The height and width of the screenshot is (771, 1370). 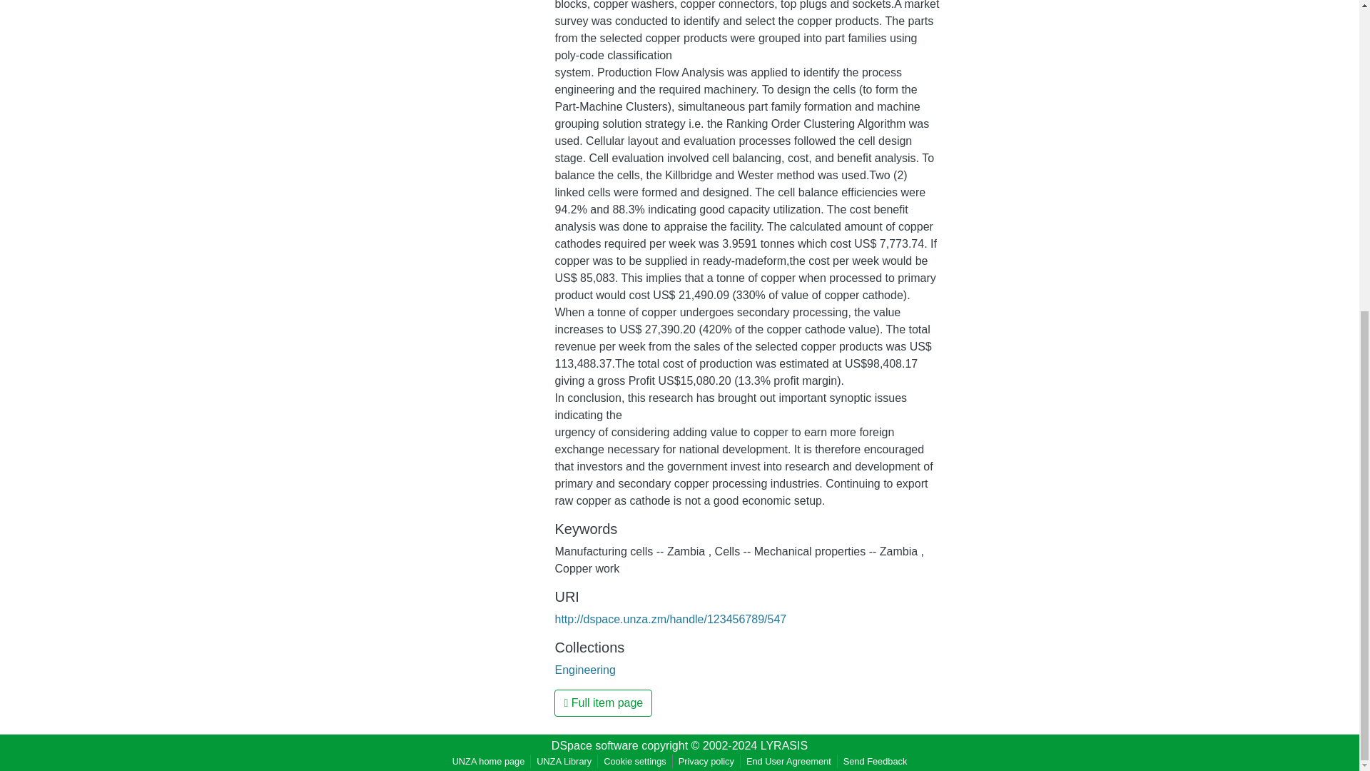 I want to click on UNZA home page, so click(x=488, y=761).